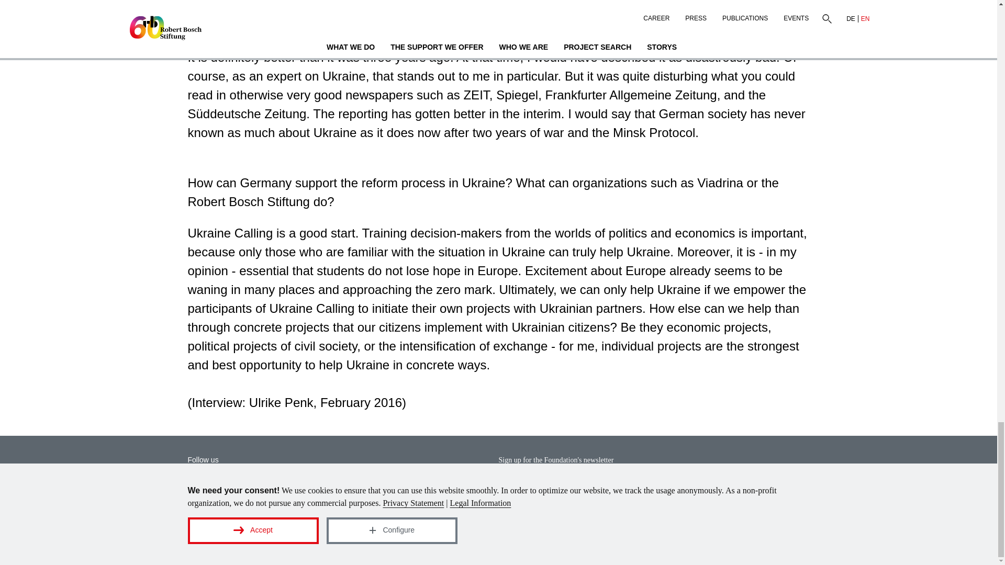 Image resolution: width=1005 pixels, height=565 pixels. I want to click on Legal Information, so click(777, 542).